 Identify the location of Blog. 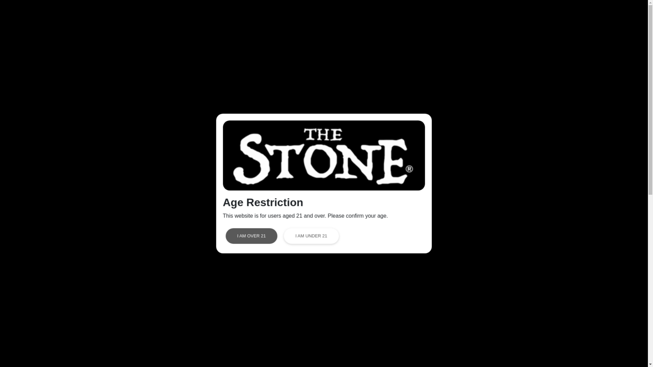
(588, 15).